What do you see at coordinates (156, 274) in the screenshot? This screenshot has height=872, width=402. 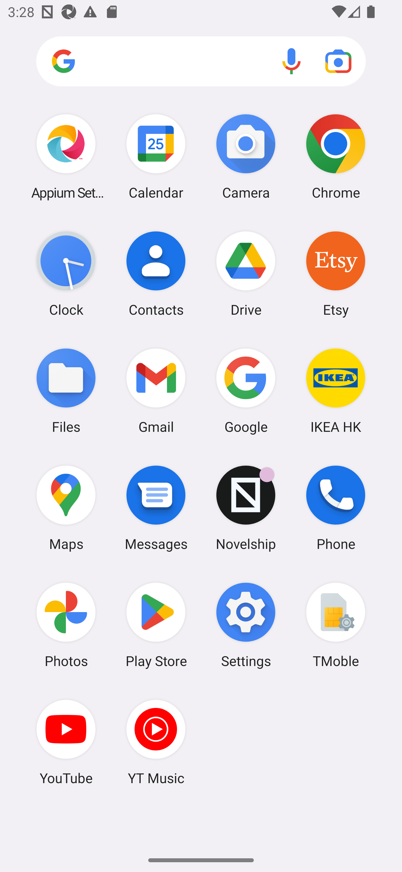 I see `Contacts` at bounding box center [156, 274].